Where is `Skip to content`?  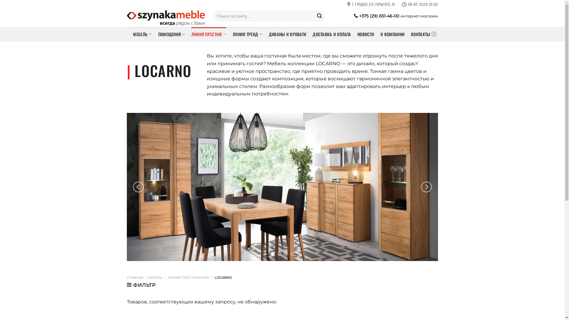 Skip to content is located at coordinates (0, 0).